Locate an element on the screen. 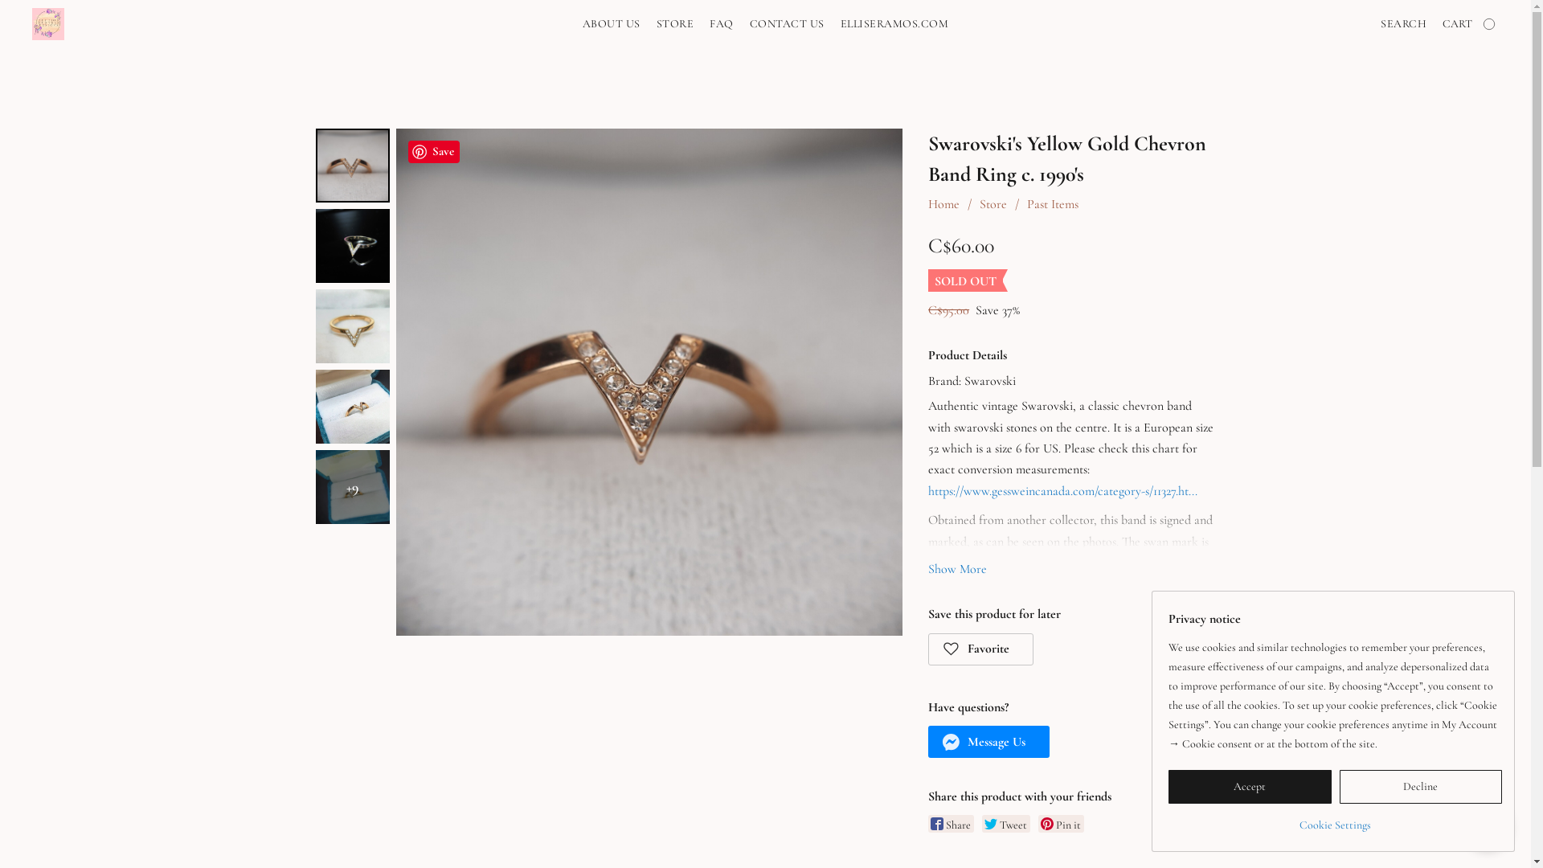  Cookie Settings is located at coordinates (1336, 820).